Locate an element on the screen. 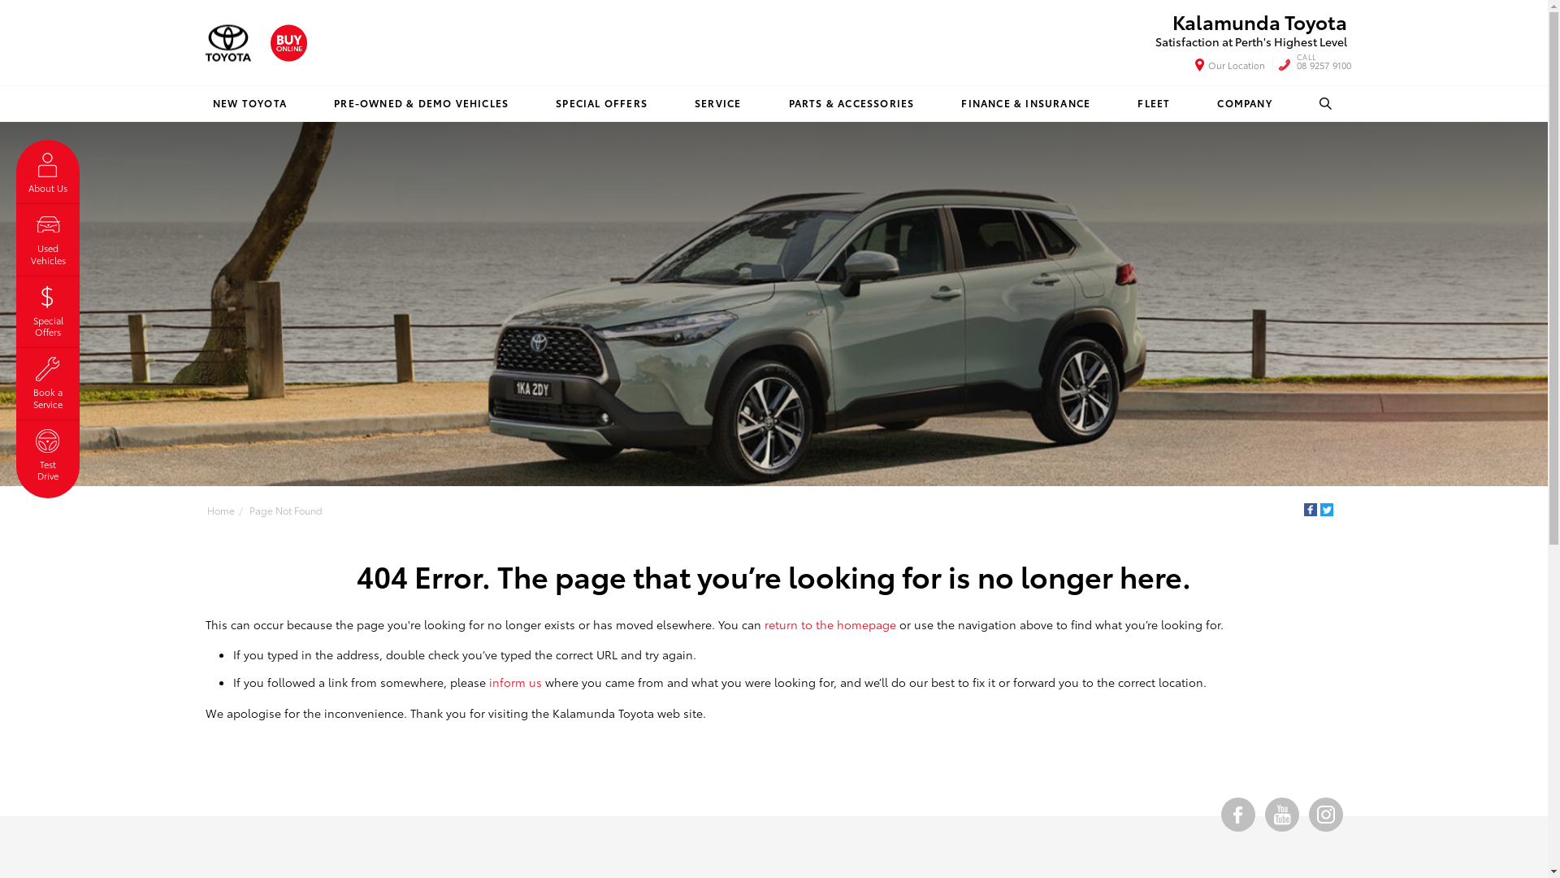 This screenshot has width=1560, height=878. FINANCE & INSURANCE is located at coordinates (1025, 104).